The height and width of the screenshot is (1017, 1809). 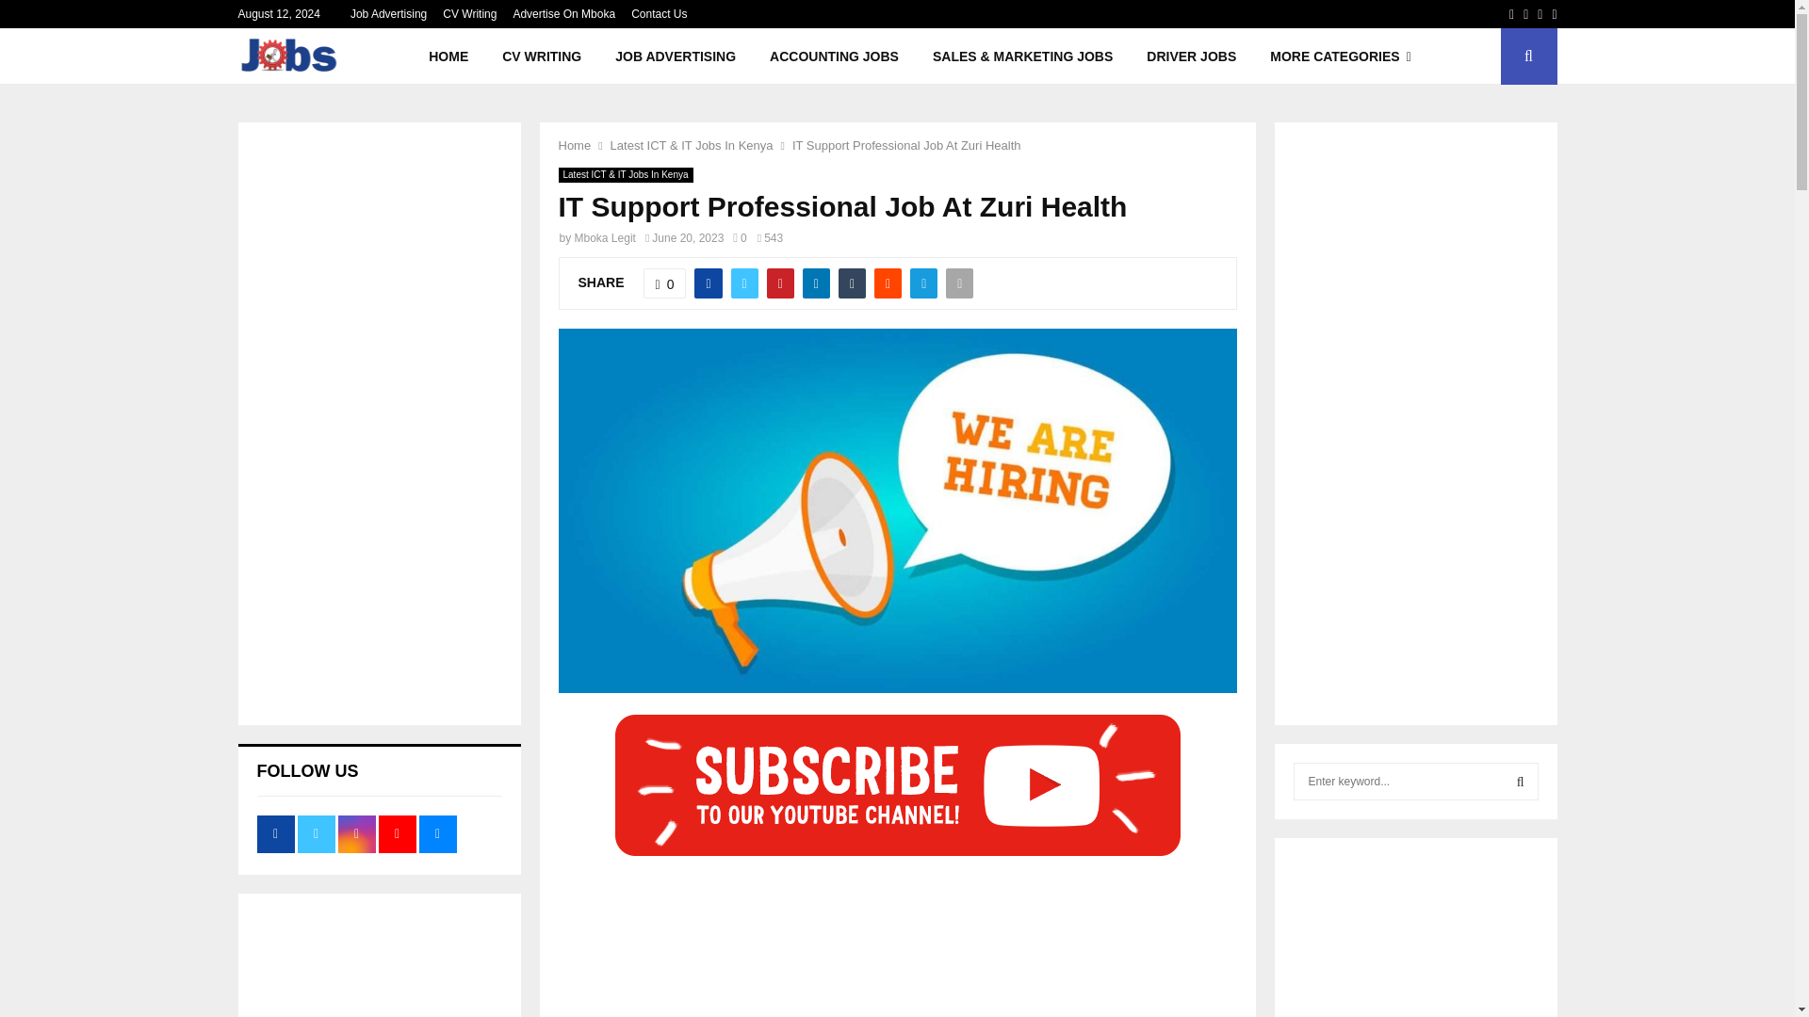 I want to click on Job Advertising, so click(x=388, y=14).